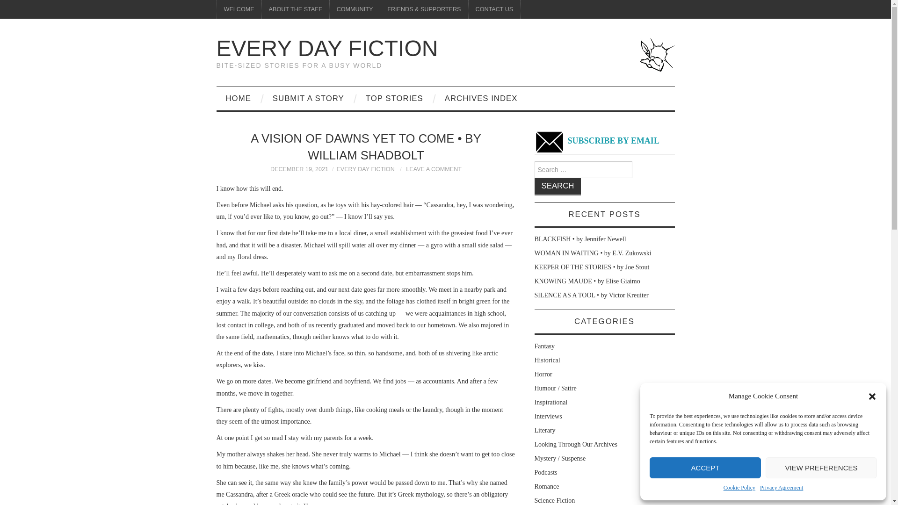 Image resolution: width=898 pixels, height=505 pixels. What do you see at coordinates (299, 169) in the screenshot?
I see `DECEMBER 19, 2021` at bounding box center [299, 169].